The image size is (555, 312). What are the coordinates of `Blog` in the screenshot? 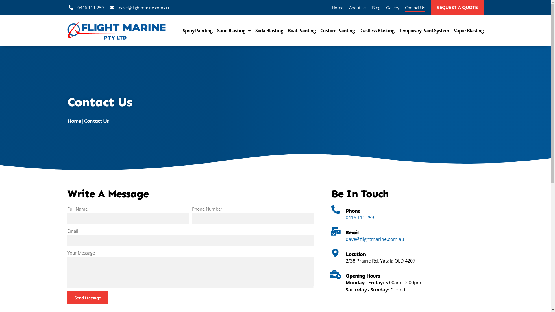 It's located at (376, 8).